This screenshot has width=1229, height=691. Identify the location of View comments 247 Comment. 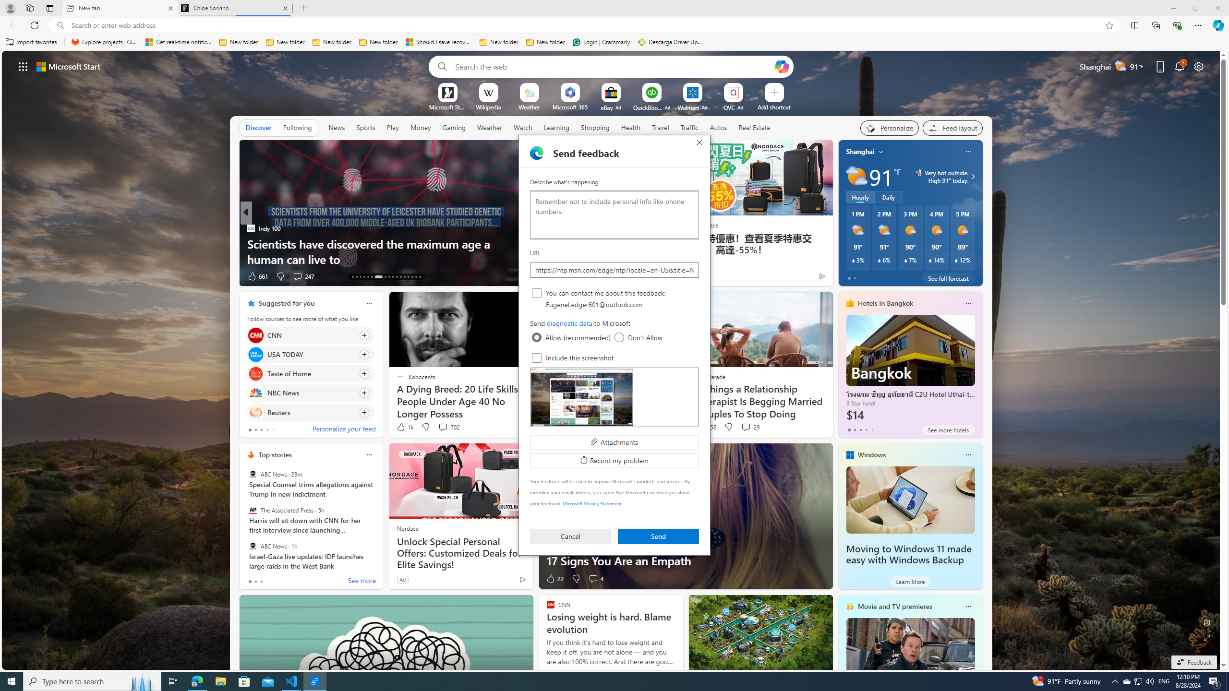
(303, 276).